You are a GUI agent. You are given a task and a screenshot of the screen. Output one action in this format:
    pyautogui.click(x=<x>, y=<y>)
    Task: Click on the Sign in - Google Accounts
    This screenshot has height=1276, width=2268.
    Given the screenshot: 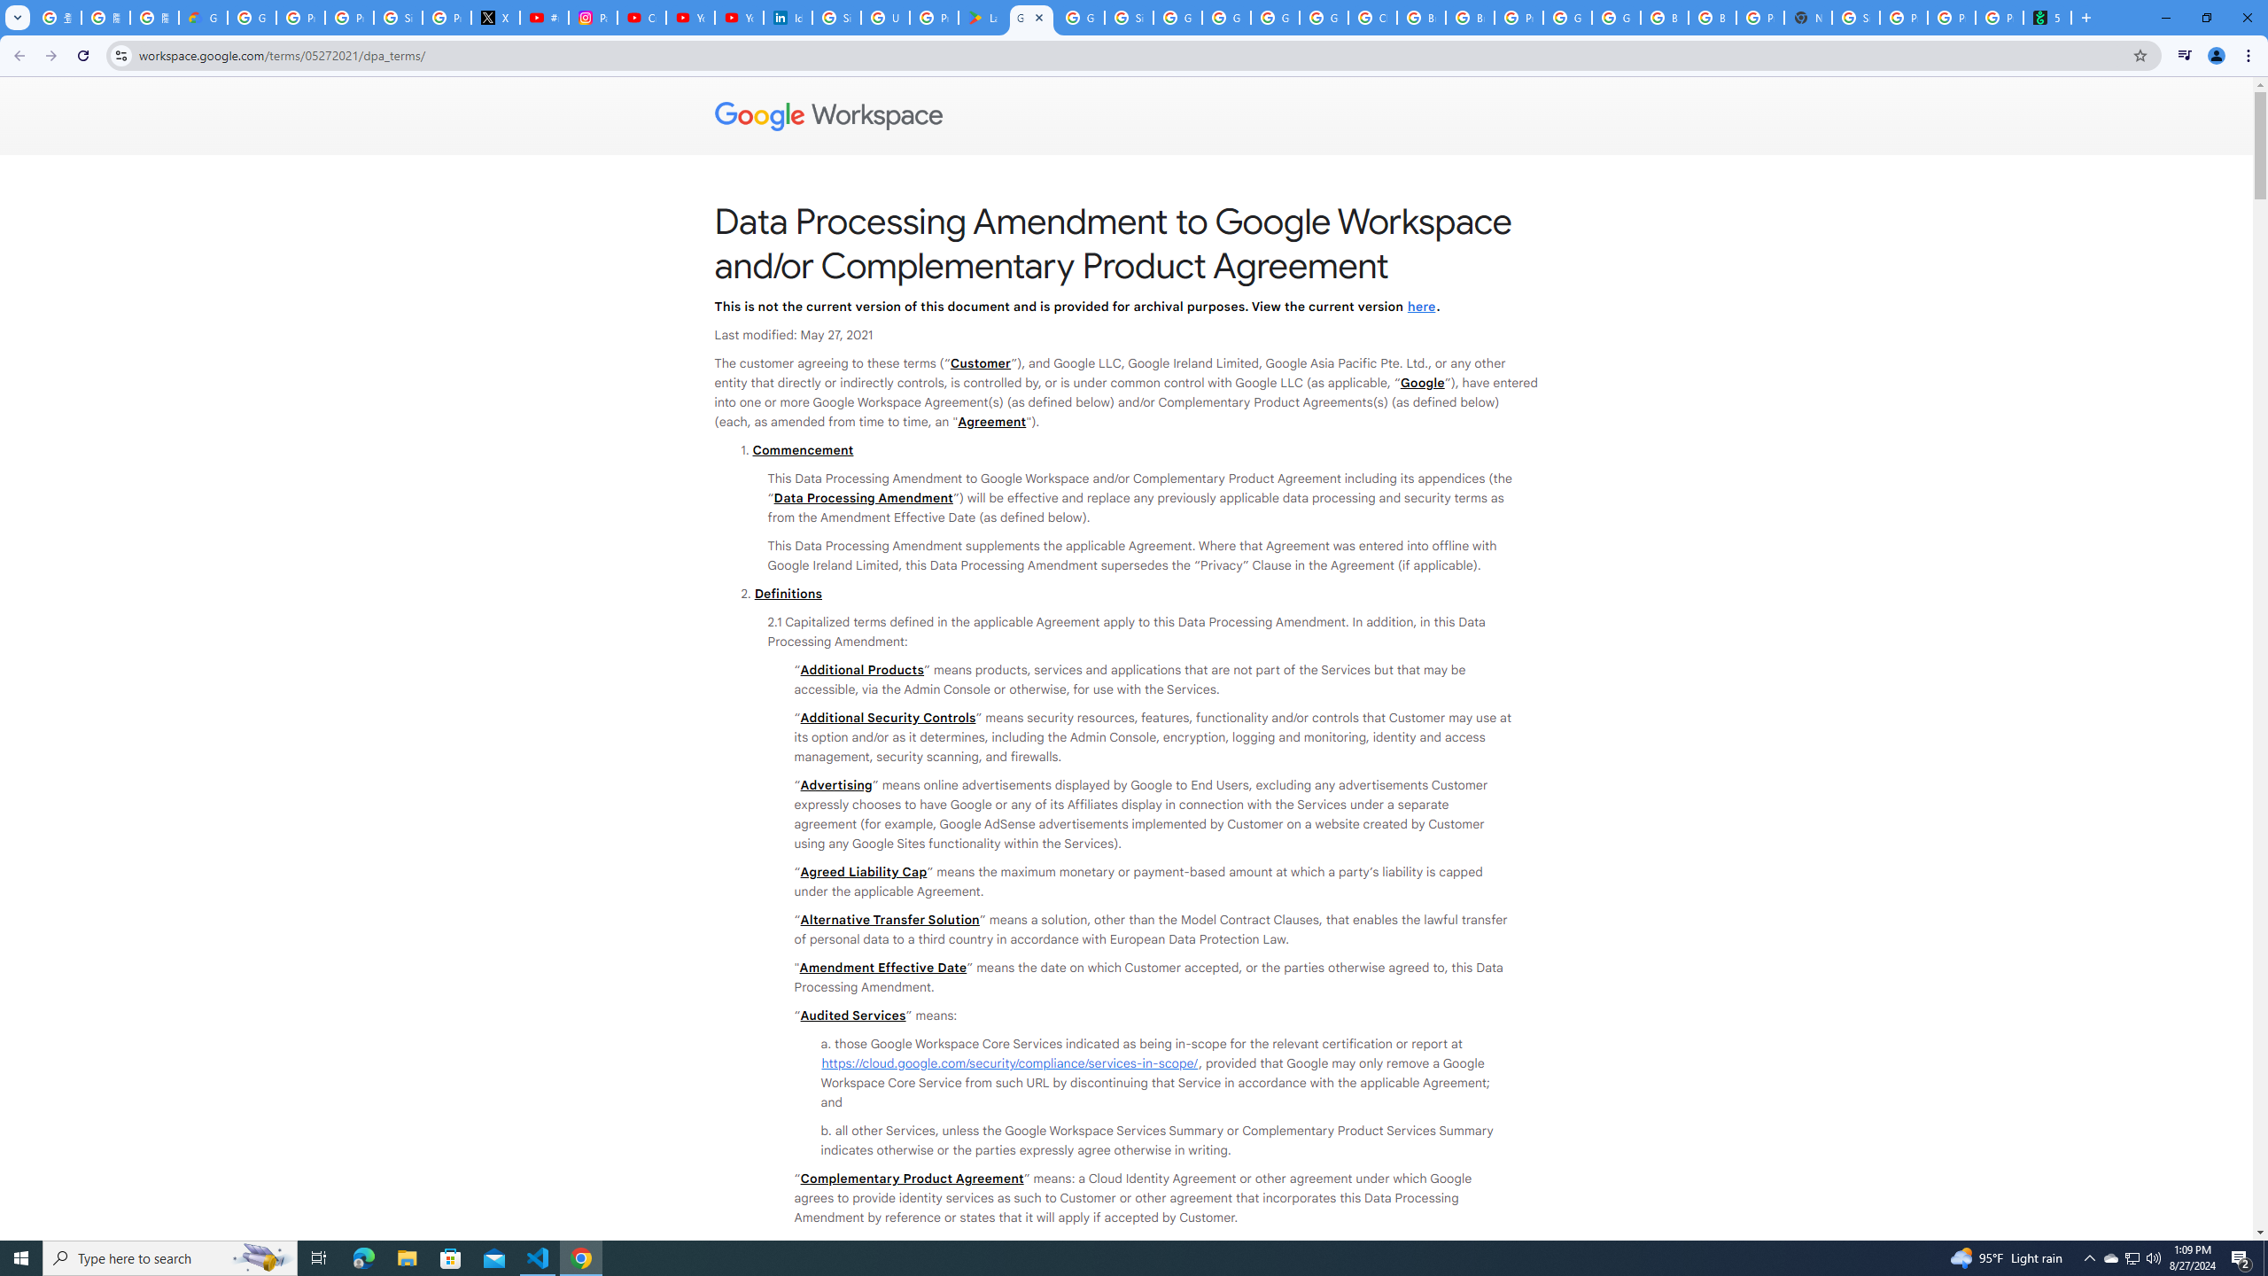 What is the action you would take?
    pyautogui.click(x=1129, y=18)
    